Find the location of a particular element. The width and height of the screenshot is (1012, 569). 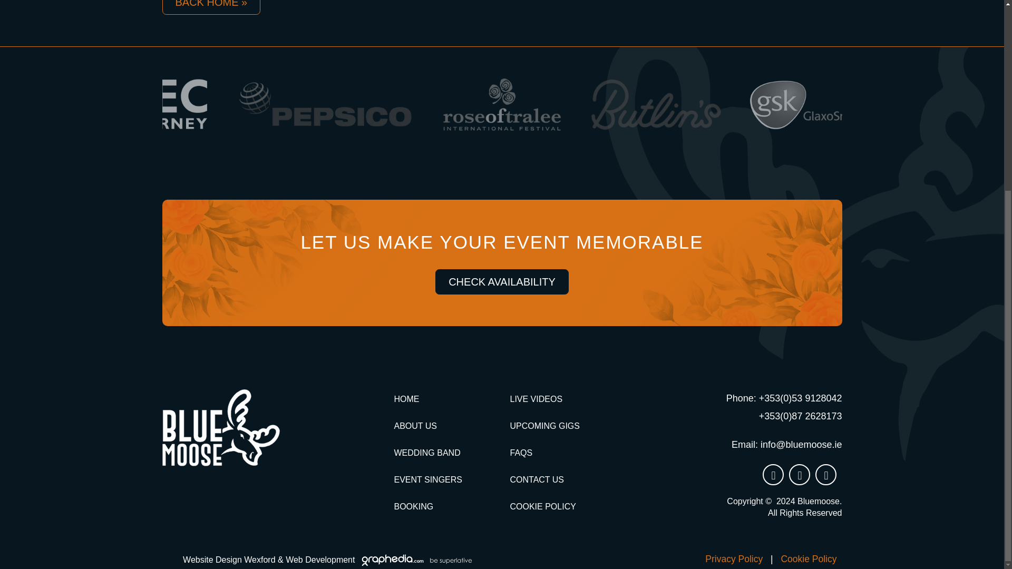

FAQS is located at coordinates (521, 453).